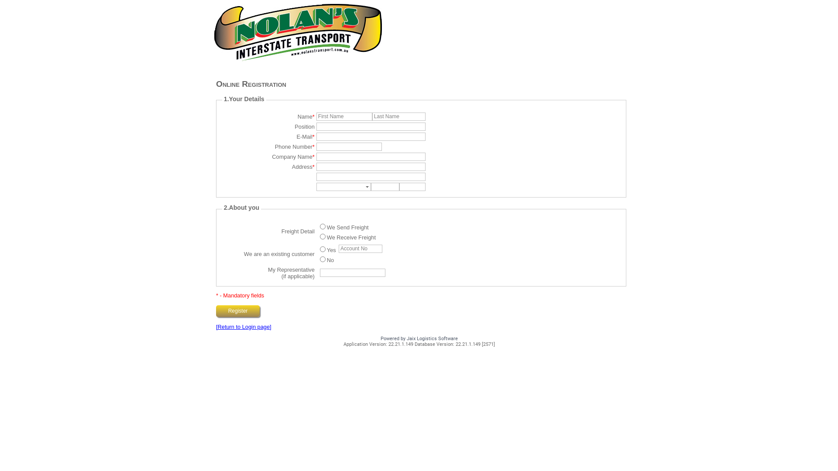 This screenshot has width=838, height=471. Describe the element at coordinates (244, 327) in the screenshot. I see `[Return to Login page]` at that location.